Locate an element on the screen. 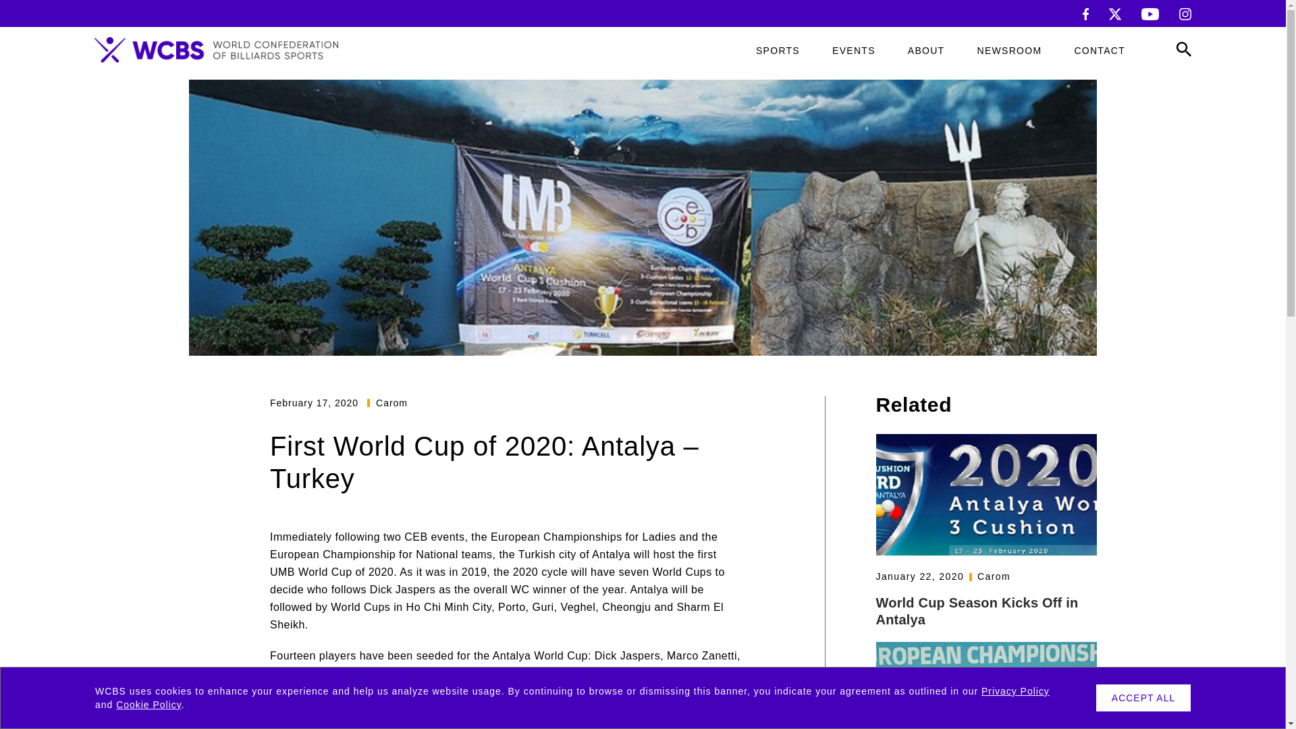 This screenshot has width=1296, height=729. logo-header is located at coordinates (216, 50).